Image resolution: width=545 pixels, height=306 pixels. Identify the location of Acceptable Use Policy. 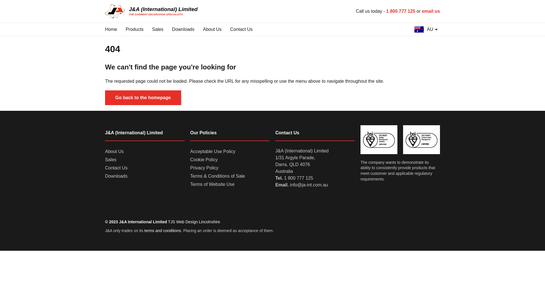
(213, 152).